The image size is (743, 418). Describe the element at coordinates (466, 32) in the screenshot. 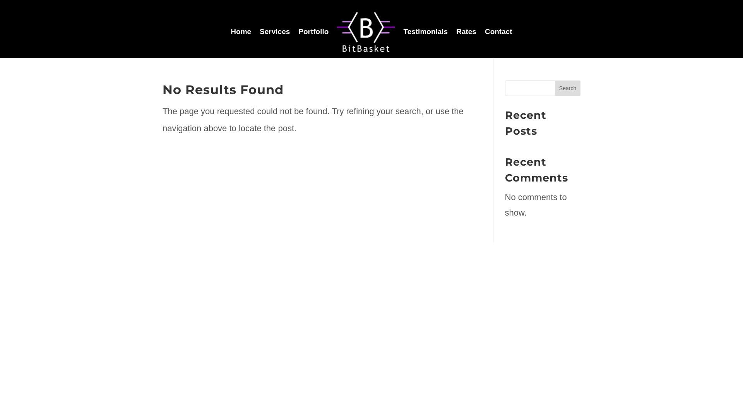

I see `Rates` at that location.